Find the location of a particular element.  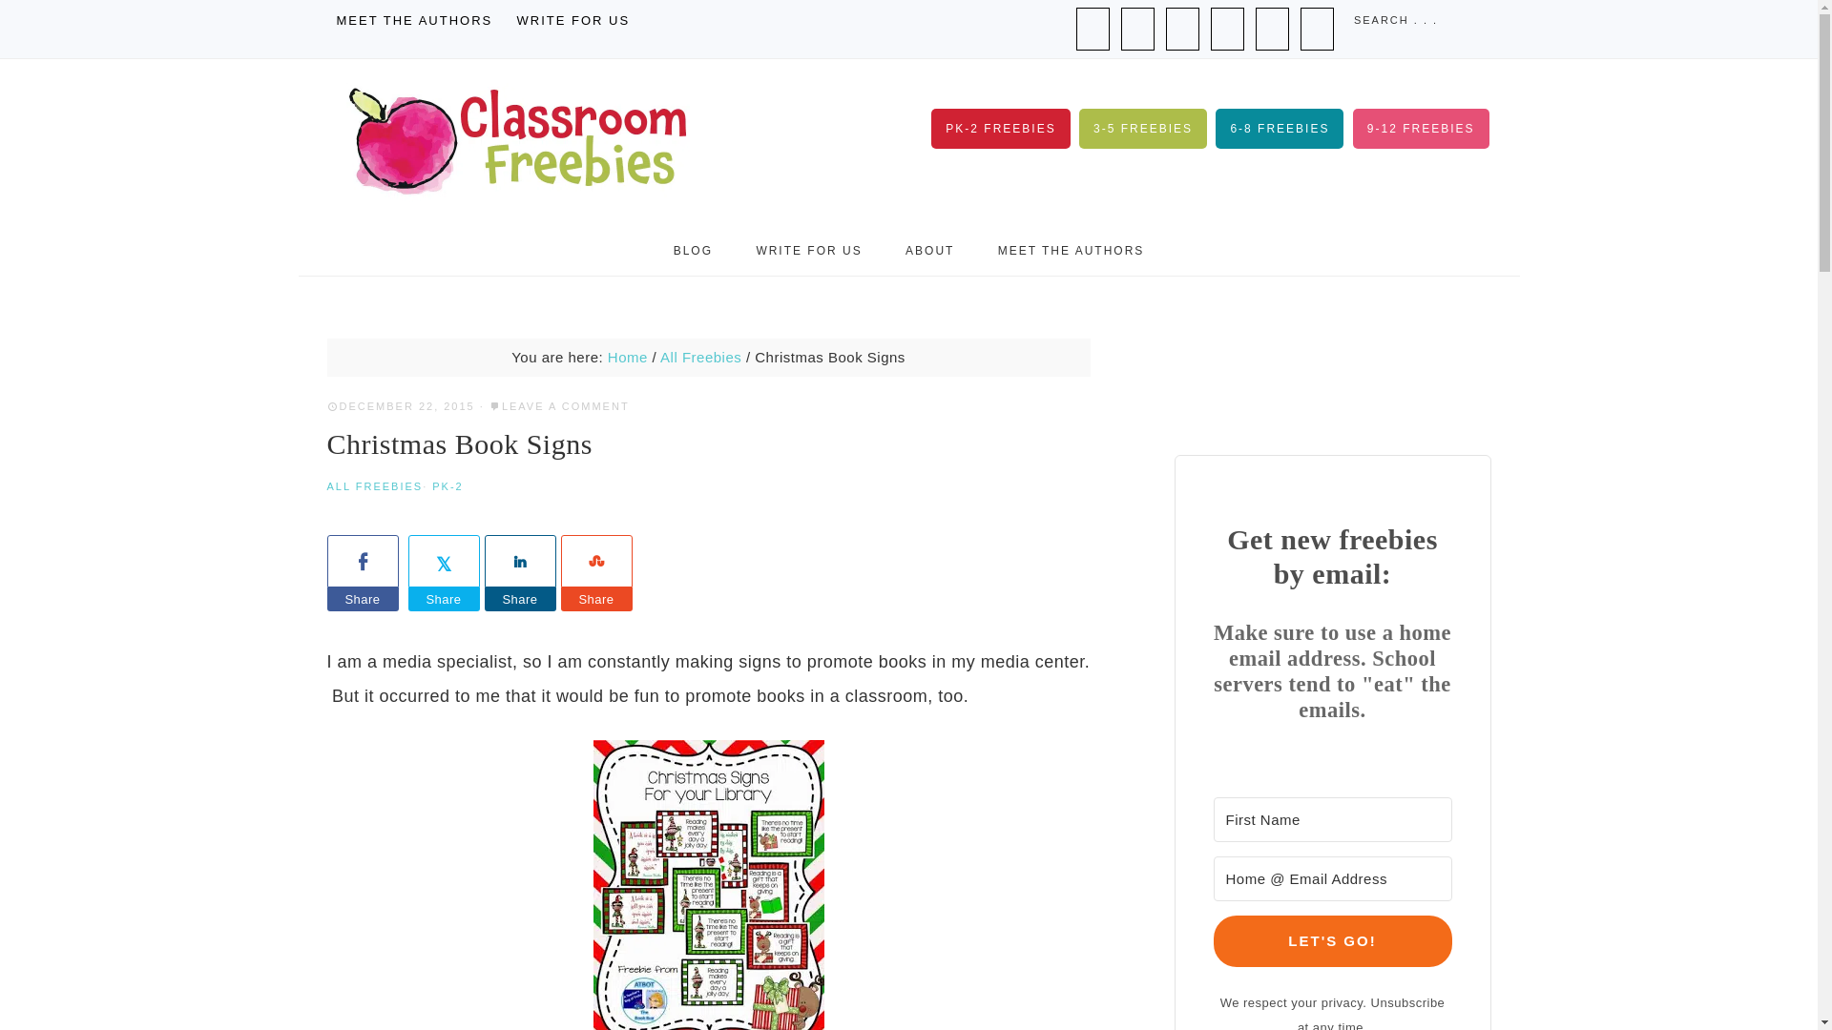

LEAVE A COMMENT is located at coordinates (566, 406).